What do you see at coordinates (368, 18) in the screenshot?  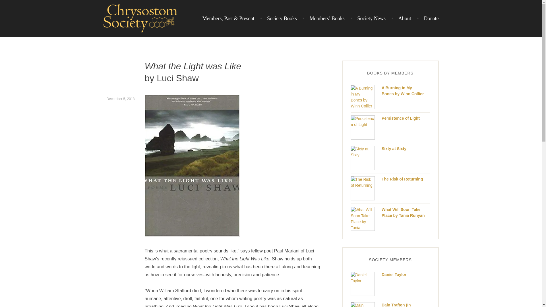 I see `Society News` at bounding box center [368, 18].